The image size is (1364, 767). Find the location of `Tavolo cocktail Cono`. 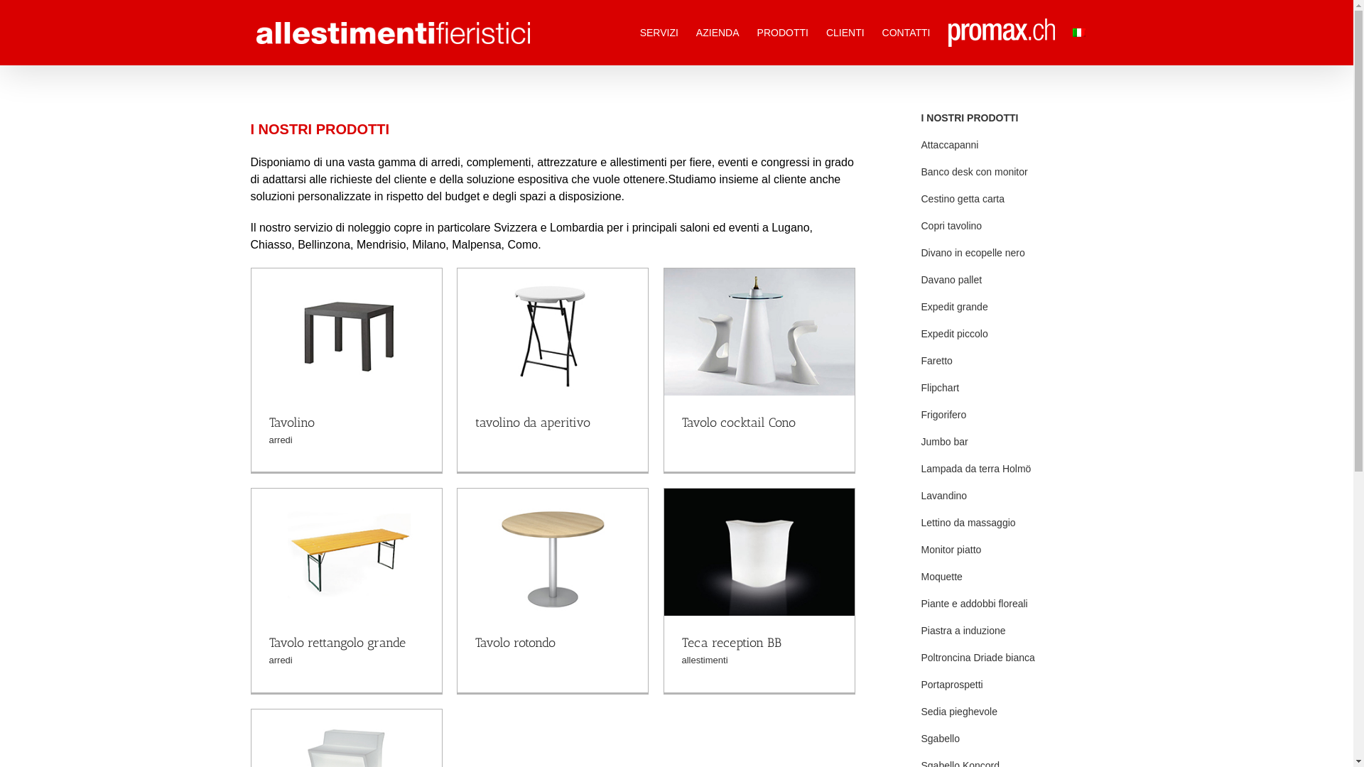

Tavolo cocktail Cono is located at coordinates (739, 423).